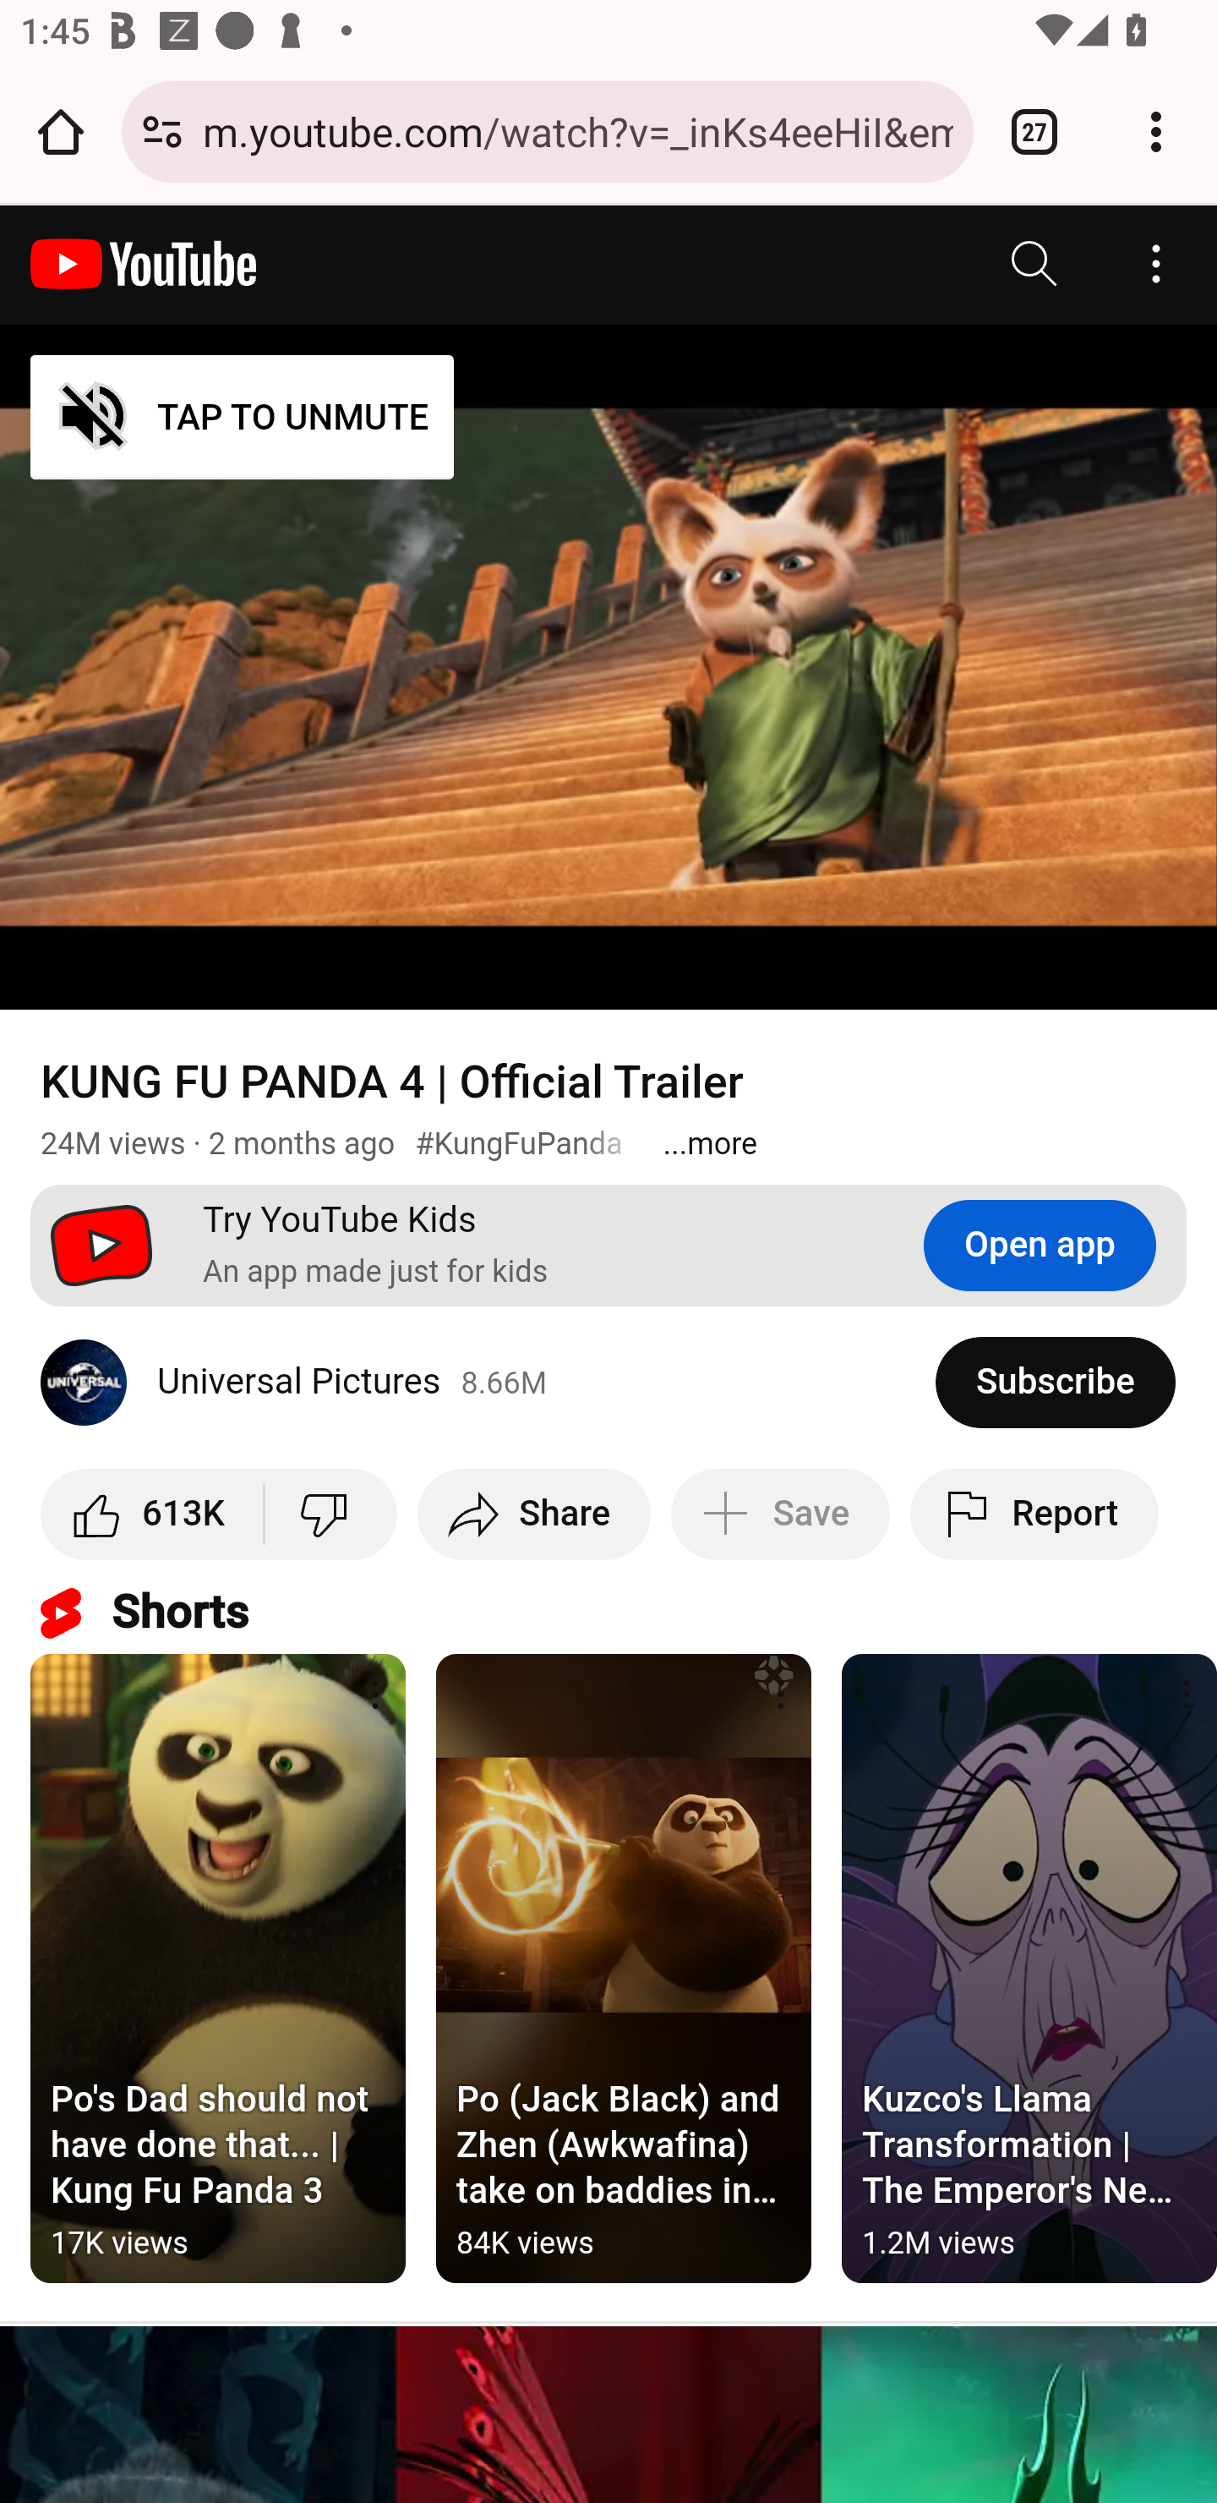 This screenshot has width=1217, height=2503. Describe the element at coordinates (533, 1514) in the screenshot. I see `Share` at that location.